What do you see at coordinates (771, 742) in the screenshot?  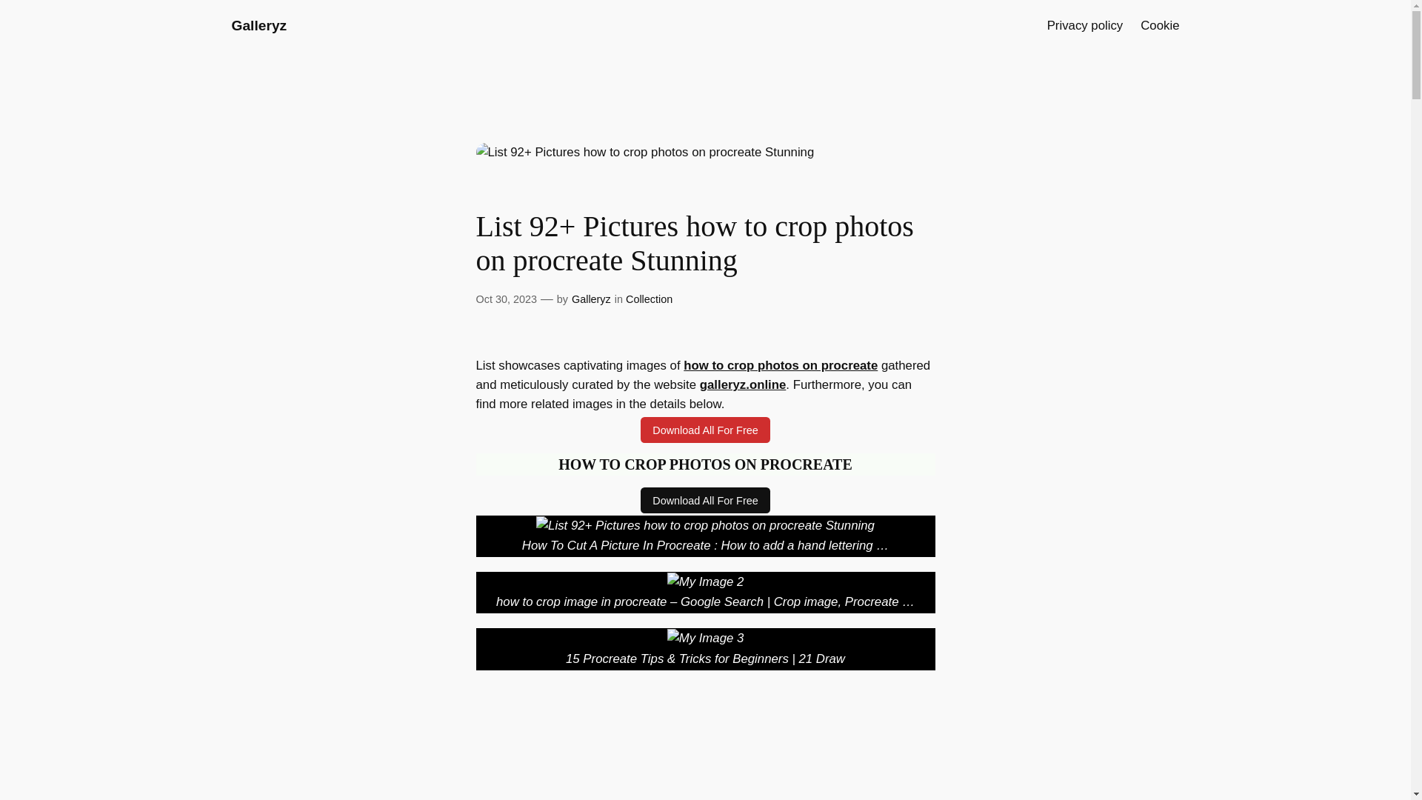 I see `YouTube video player` at bounding box center [771, 742].